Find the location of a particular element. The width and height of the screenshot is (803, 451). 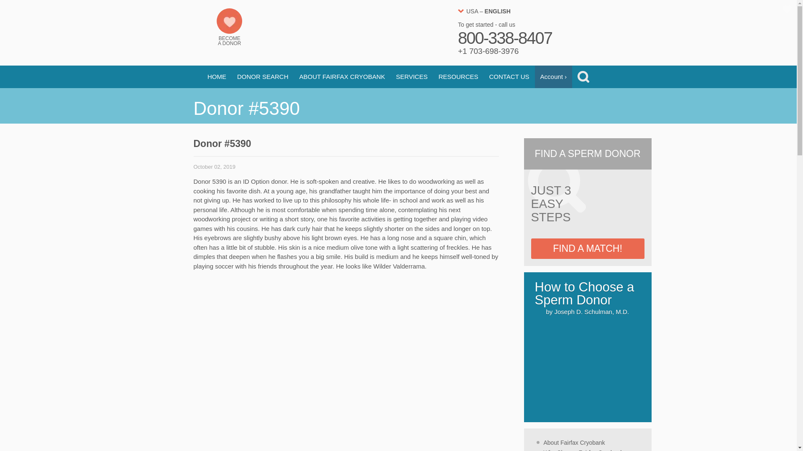

ABOUT FAIRFAX CRYOBANK is located at coordinates (342, 76).